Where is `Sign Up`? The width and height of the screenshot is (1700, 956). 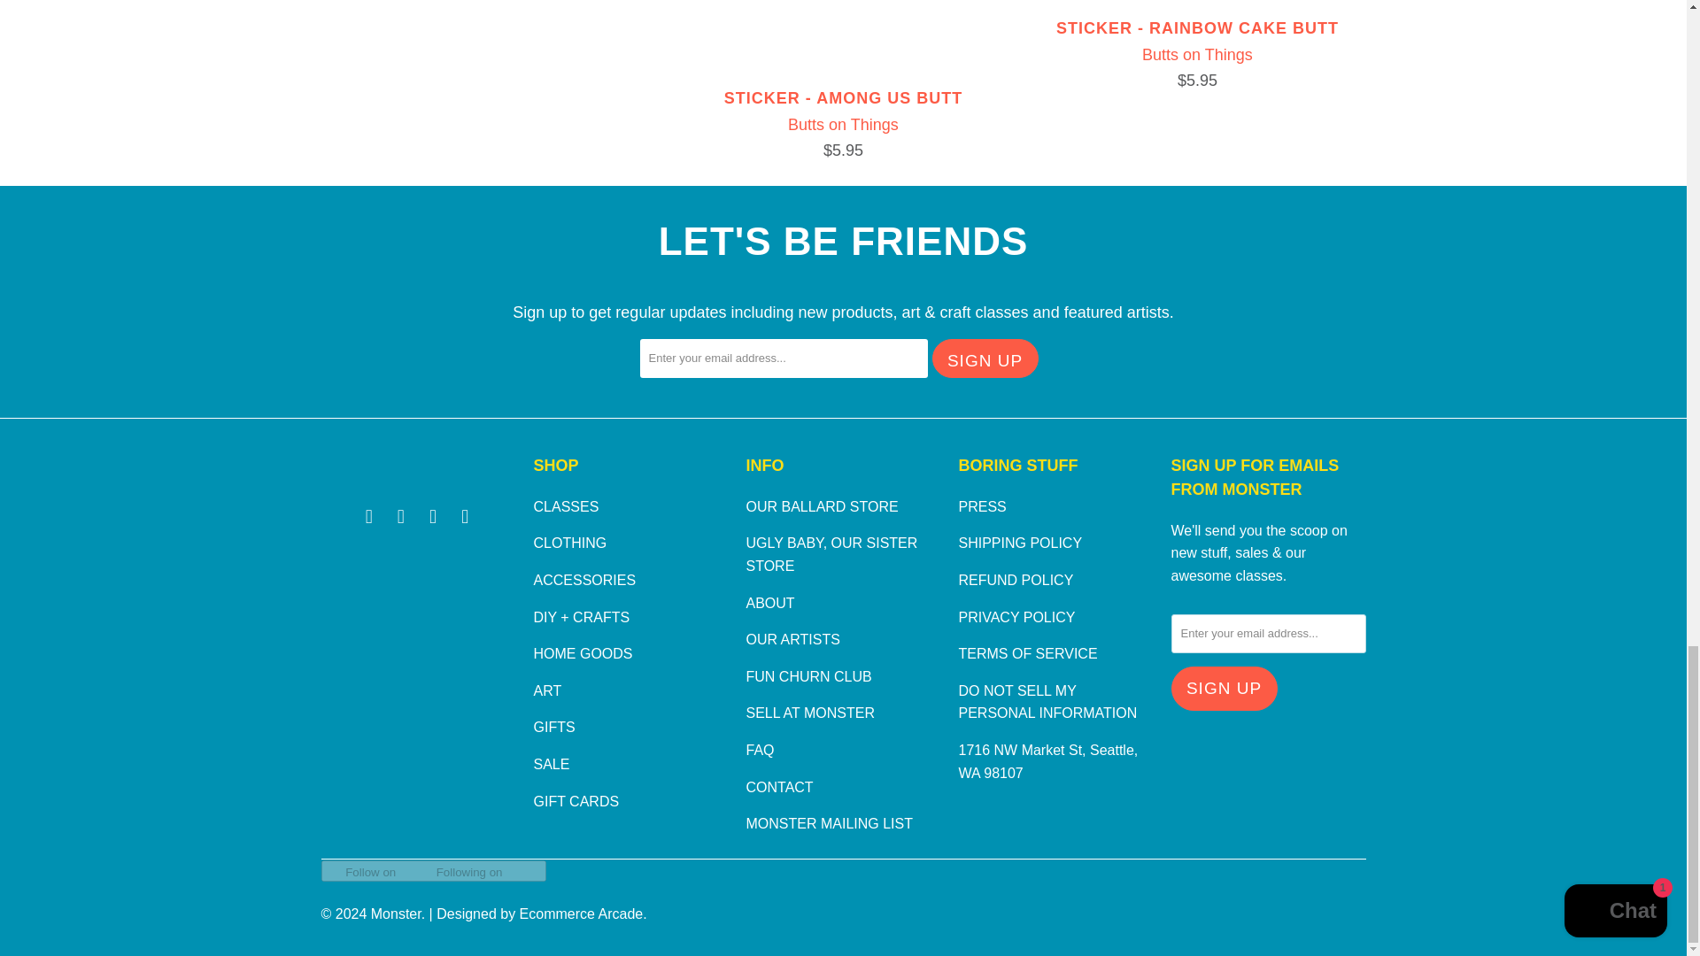 Sign Up is located at coordinates (985, 358).